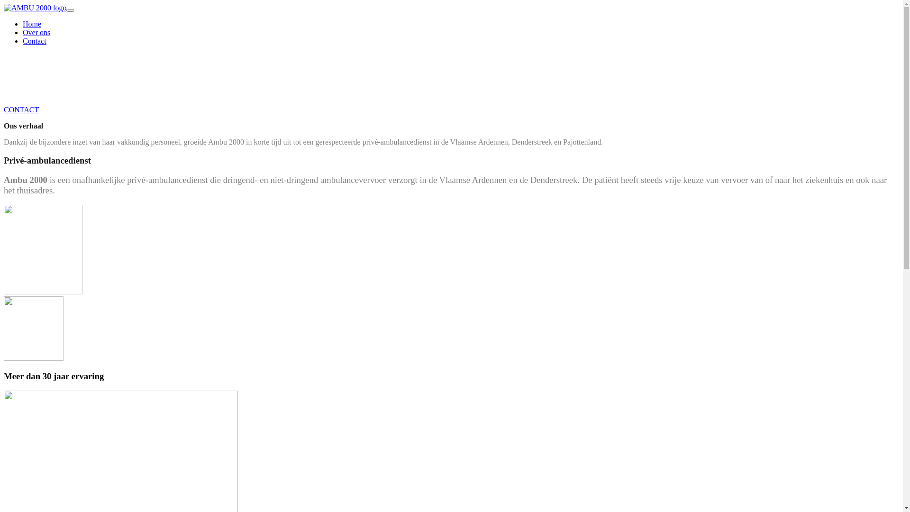 This screenshot has width=910, height=512. Describe the element at coordinates (70, 10) in the screenshot. I see `Menu` at that location.